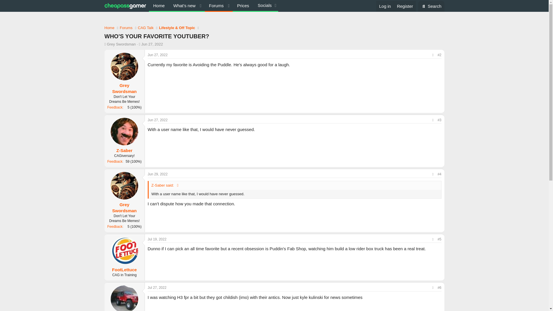 This screenshot has height=311, width=553. What do you see at coordinates (183, 5) in the screenshot?
I see `What's new` at bounding box center [183, 5].